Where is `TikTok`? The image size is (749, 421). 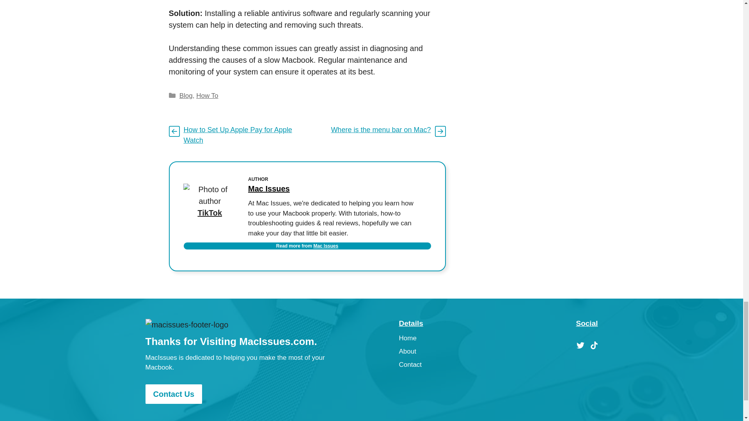
TikTok is located at coordinates (209, 213).